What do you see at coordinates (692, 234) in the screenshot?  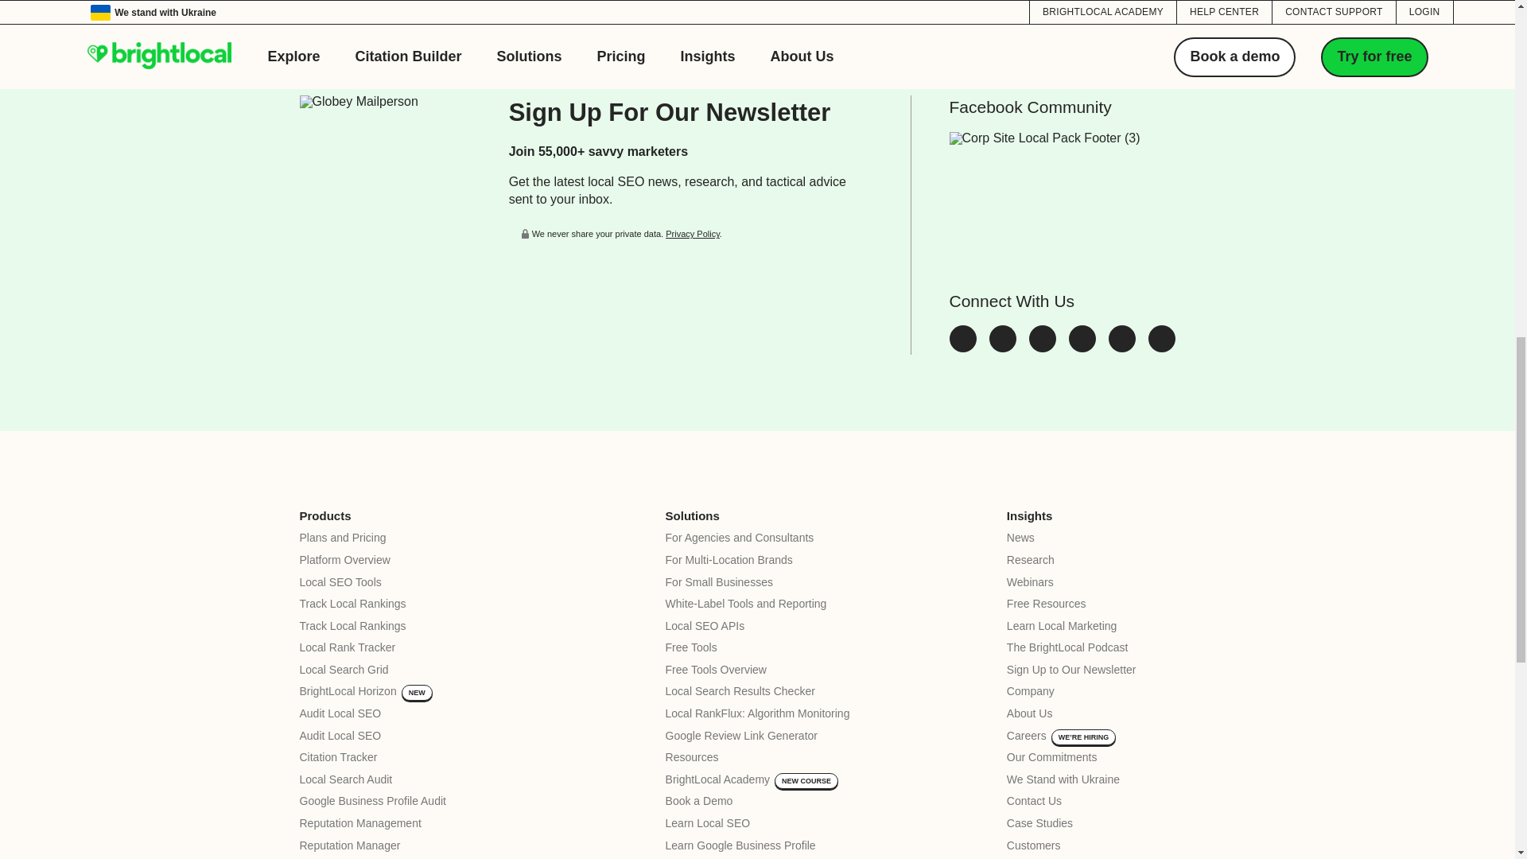 I see `Privacy Policy` at bounding box center [692, 234].